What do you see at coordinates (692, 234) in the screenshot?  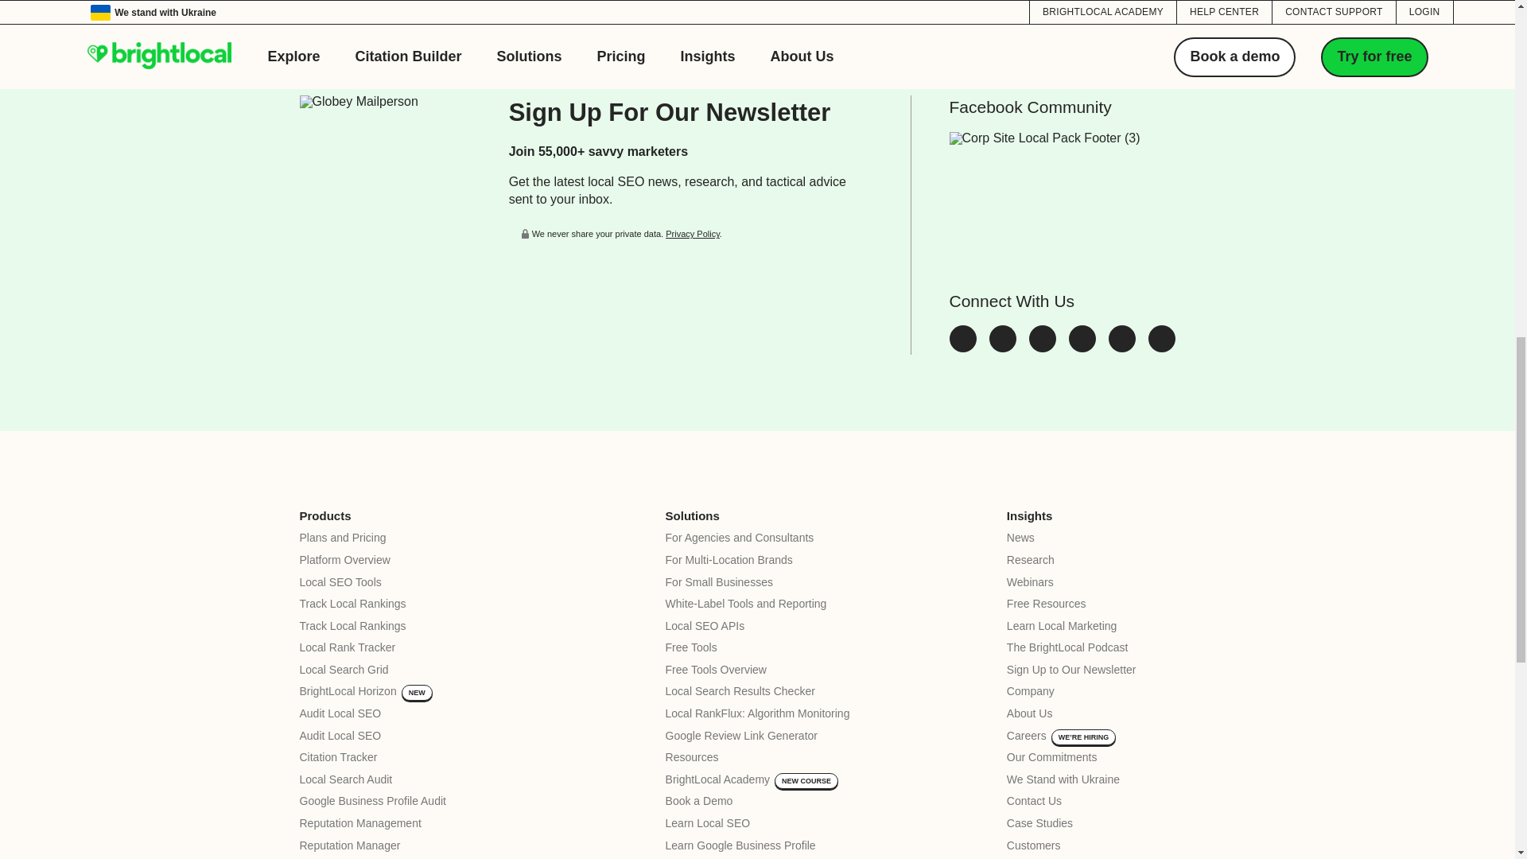 I see `Privacy Policy` at bounding box center [692, 234].